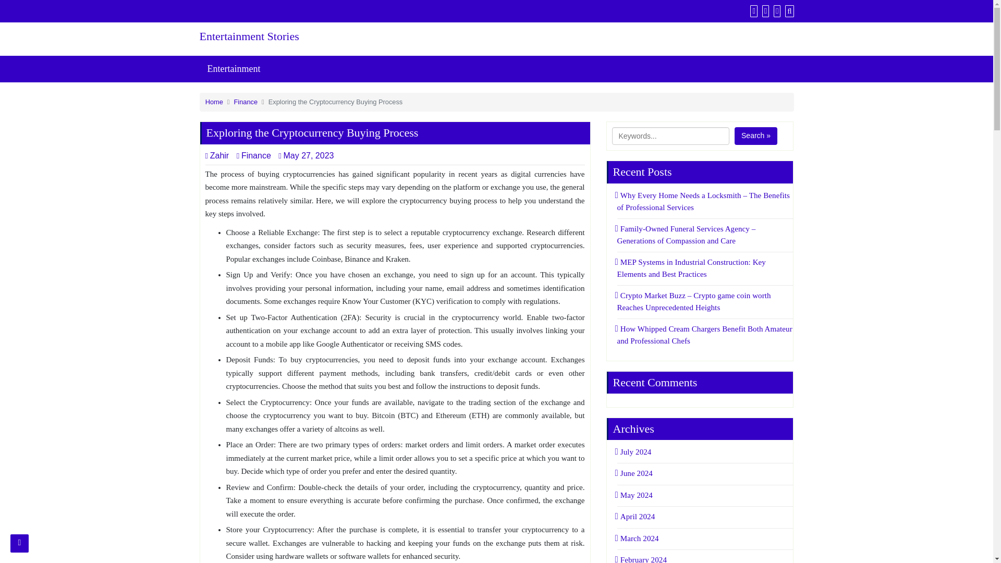 The width and height of the screenshot is (1001, 563). What do you see at coordinates (635, 473) in the screenshot?
I see `June 2024` at bounding box center [635, 473].